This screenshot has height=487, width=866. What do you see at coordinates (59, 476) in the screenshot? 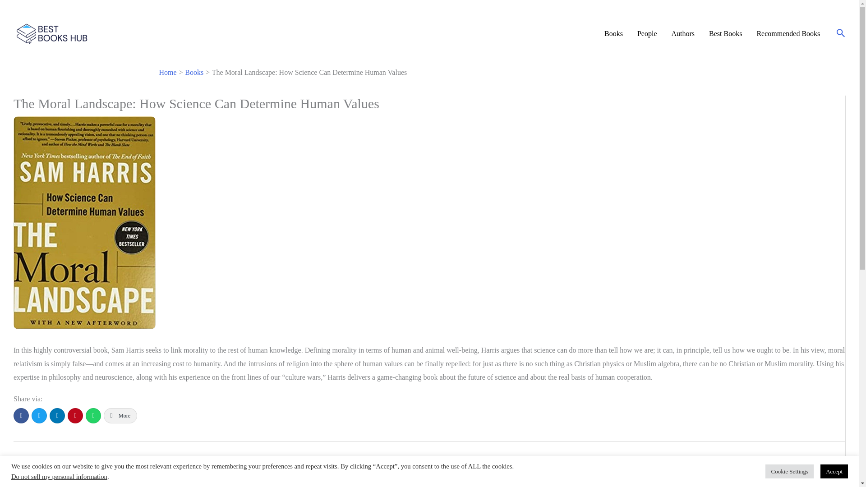
I see `Do not sell my personal information` at bounding box center [59, 476].